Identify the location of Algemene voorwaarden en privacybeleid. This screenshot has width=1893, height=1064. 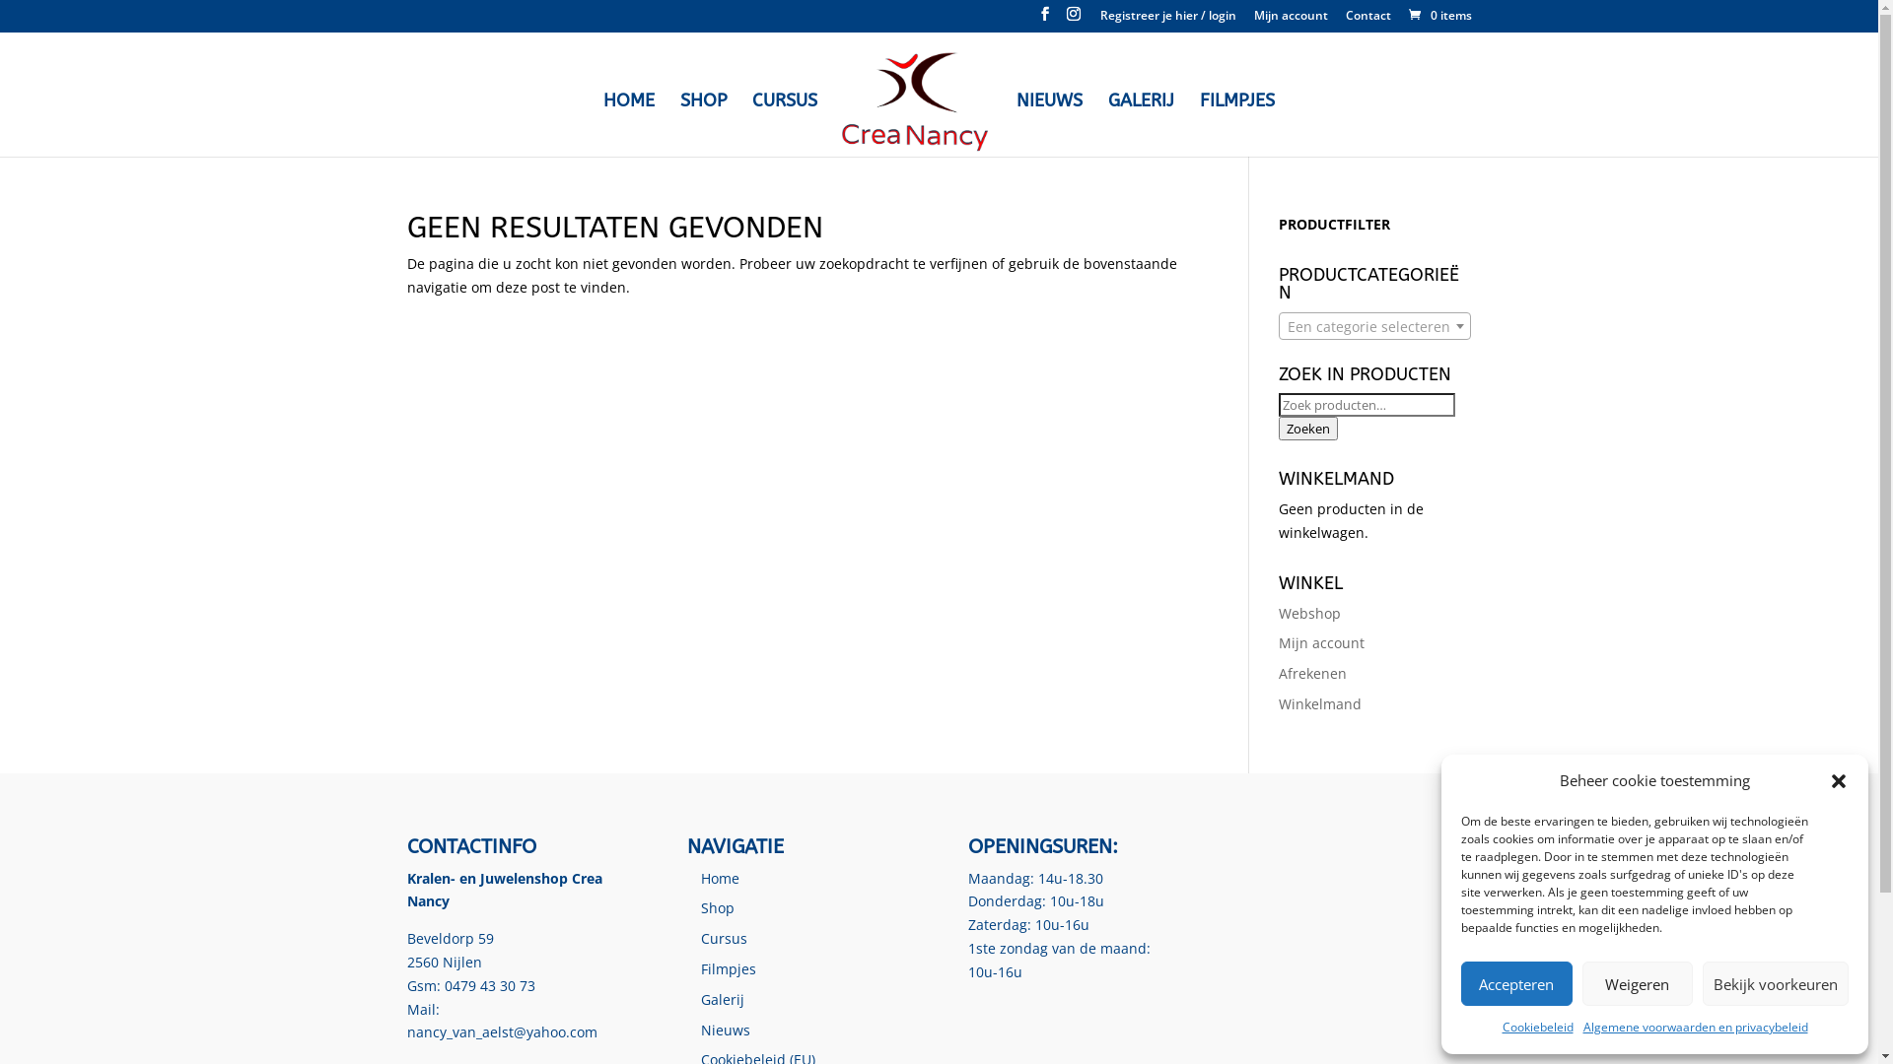
(1696, 1028).